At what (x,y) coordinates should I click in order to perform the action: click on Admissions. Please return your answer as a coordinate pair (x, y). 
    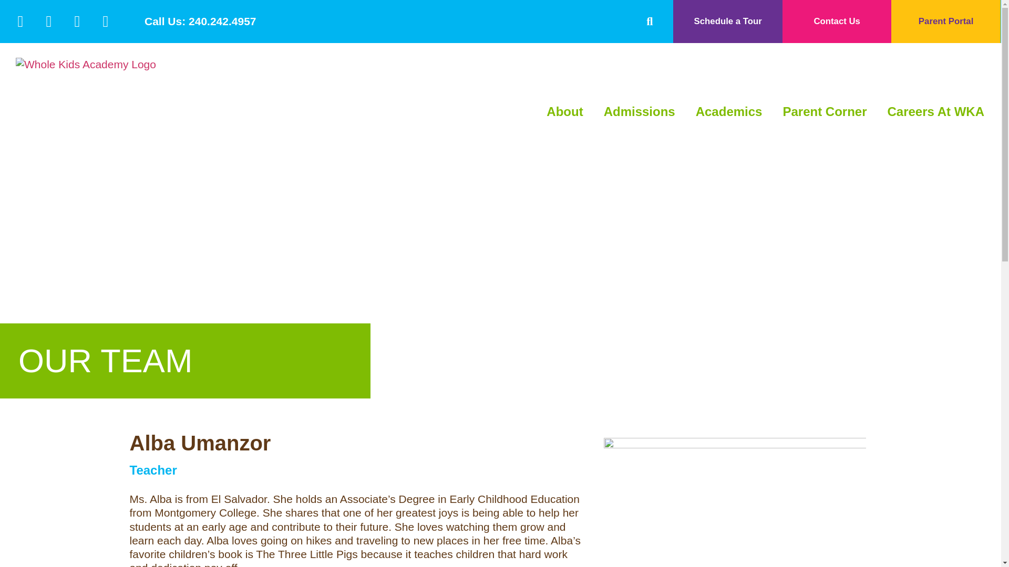
    Looking at the image, I should click on (639, 112).